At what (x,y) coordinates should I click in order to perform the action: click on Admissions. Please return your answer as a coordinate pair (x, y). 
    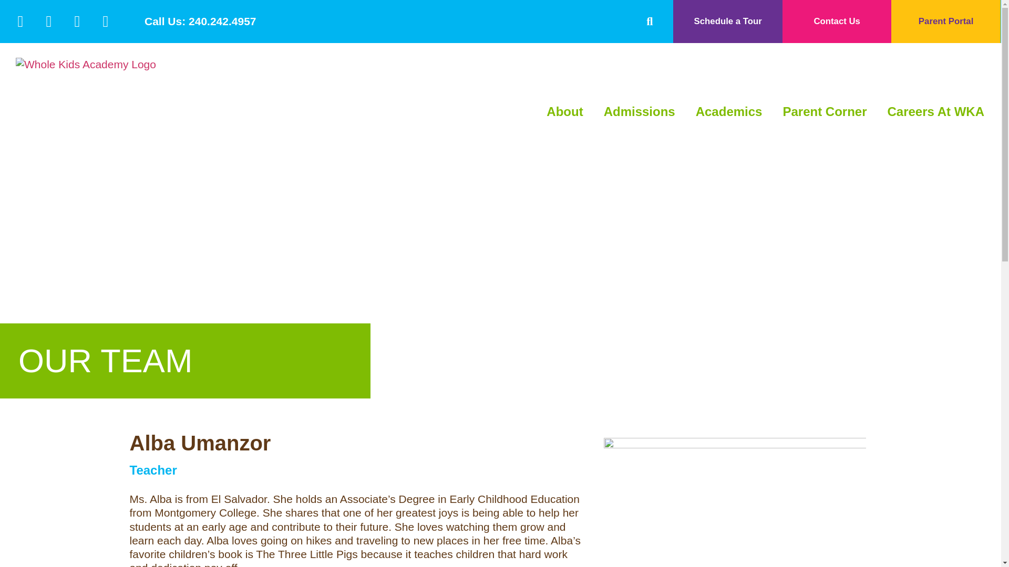
    Looking at the image, I should click on (639, 112).